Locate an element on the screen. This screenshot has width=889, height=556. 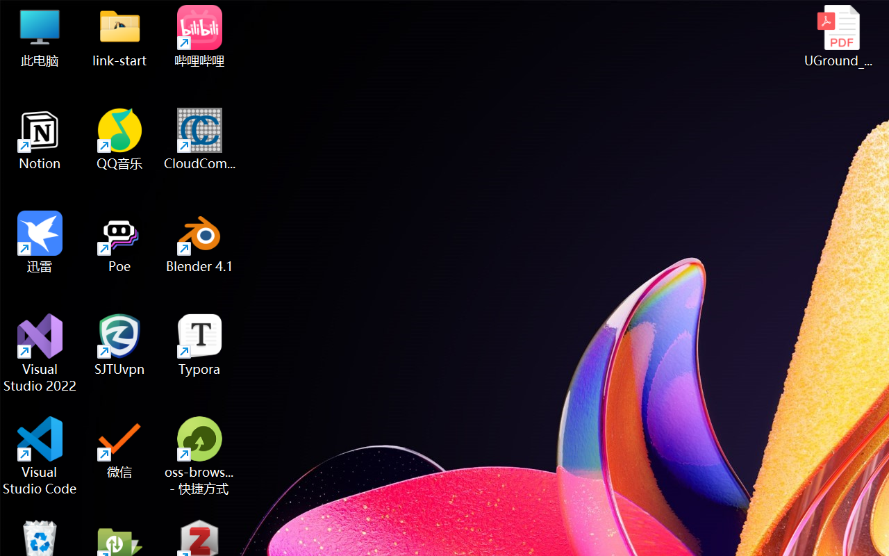
Blender 4.1 is located at coordinates (200, 242).